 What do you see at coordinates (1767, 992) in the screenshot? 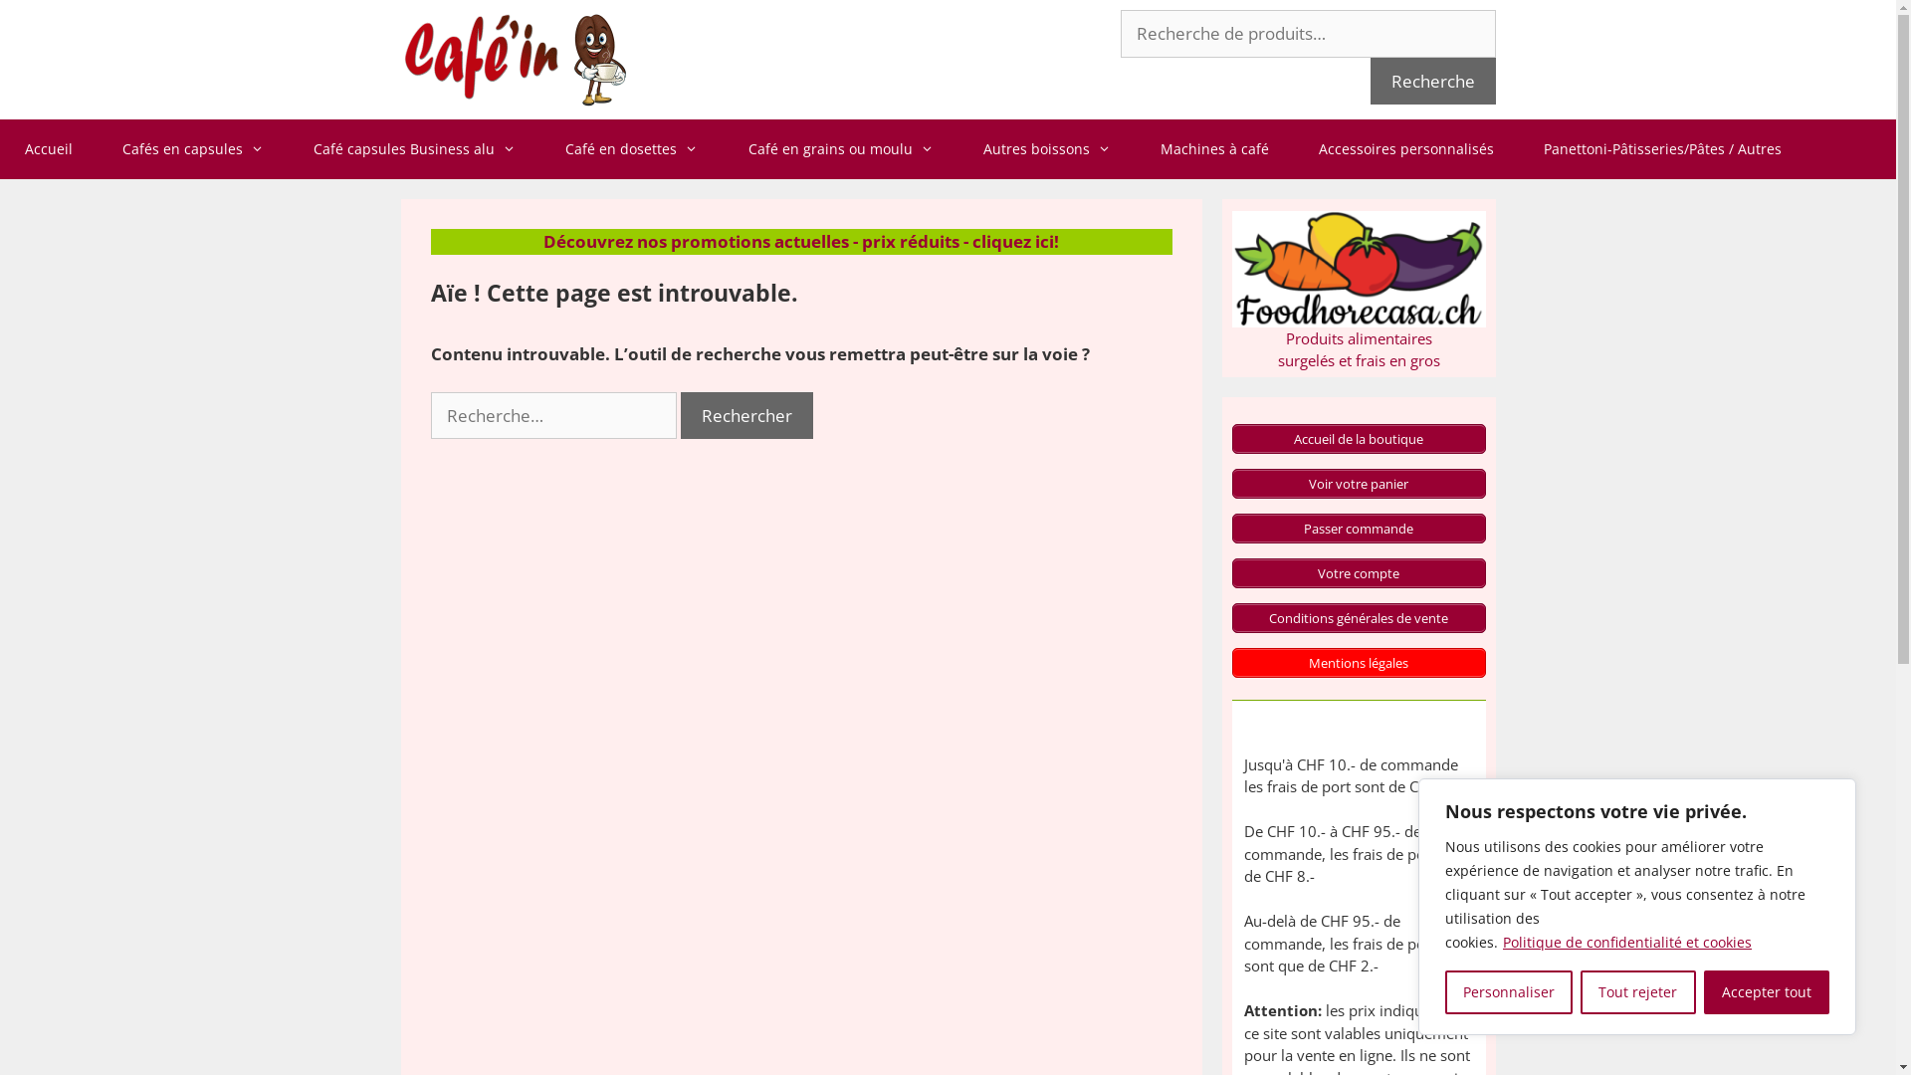
I see `Accepter tout` at bounding box center [1767, 992].